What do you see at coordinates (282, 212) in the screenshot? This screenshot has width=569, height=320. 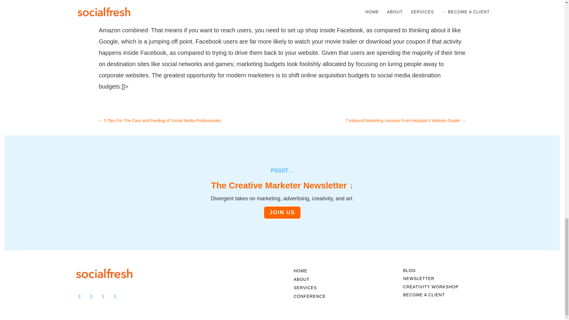 I see `JOIN US` at bounding box center [282, 212].